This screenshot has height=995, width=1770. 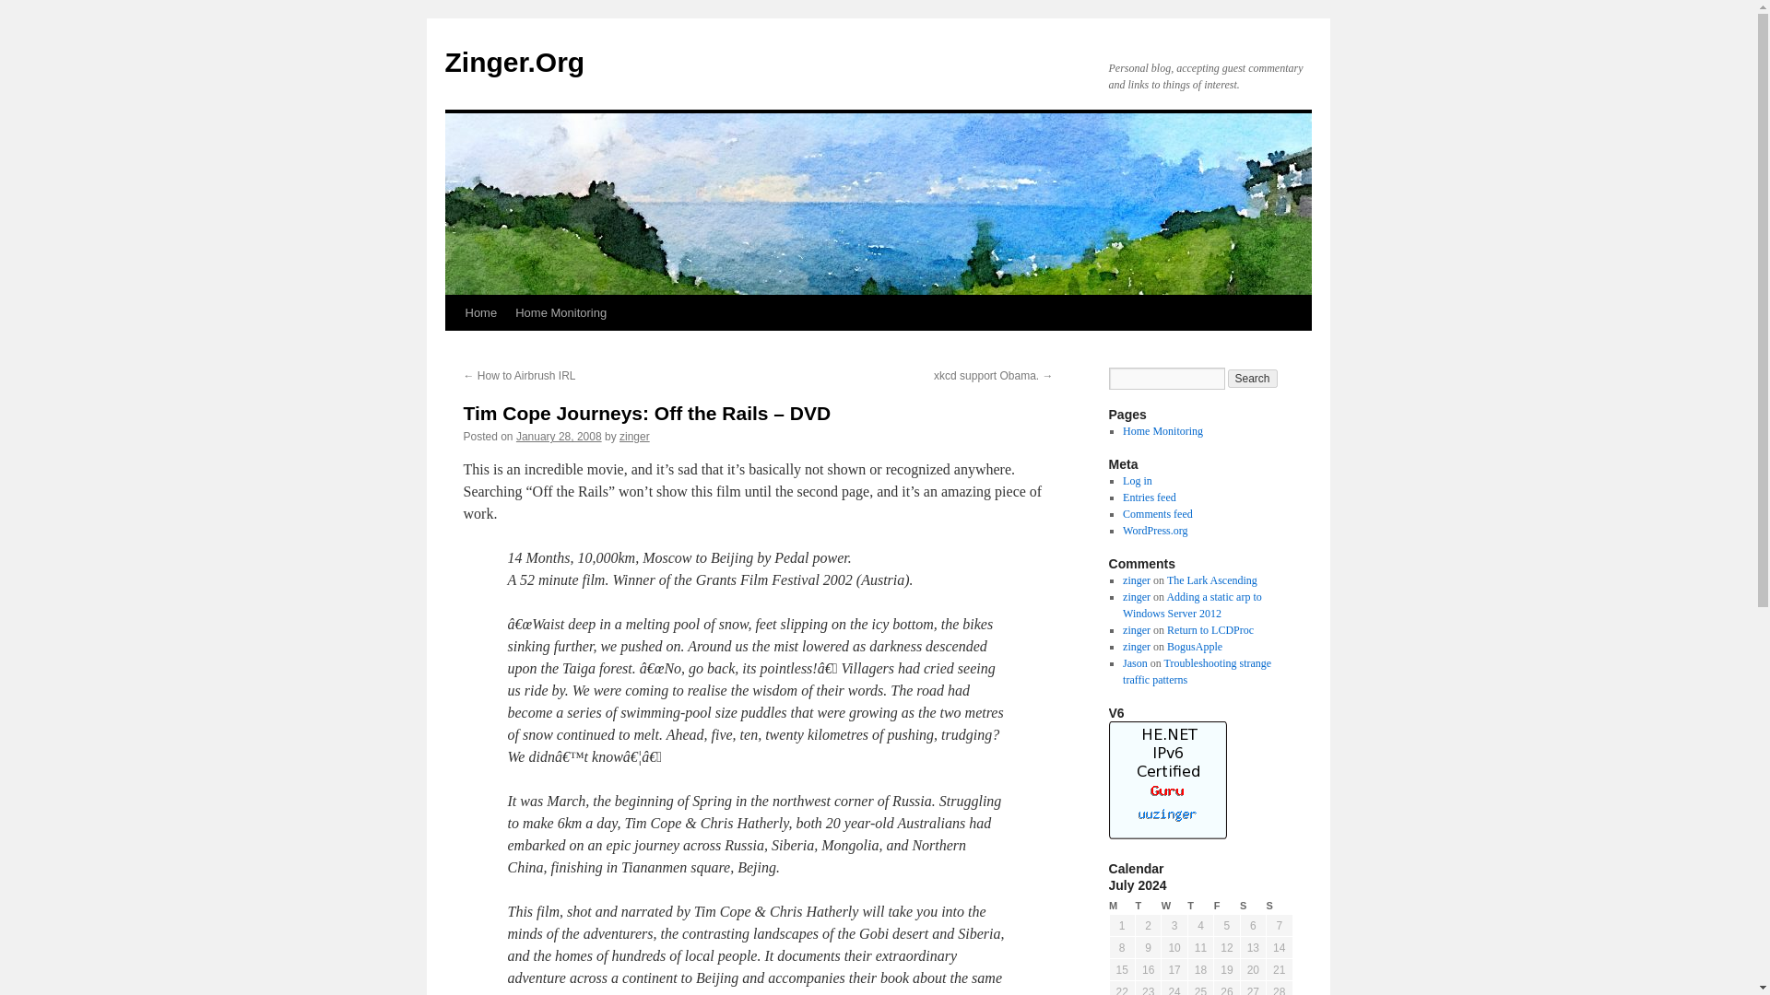 I want to click on Log in, so click(x=1137, y=481).